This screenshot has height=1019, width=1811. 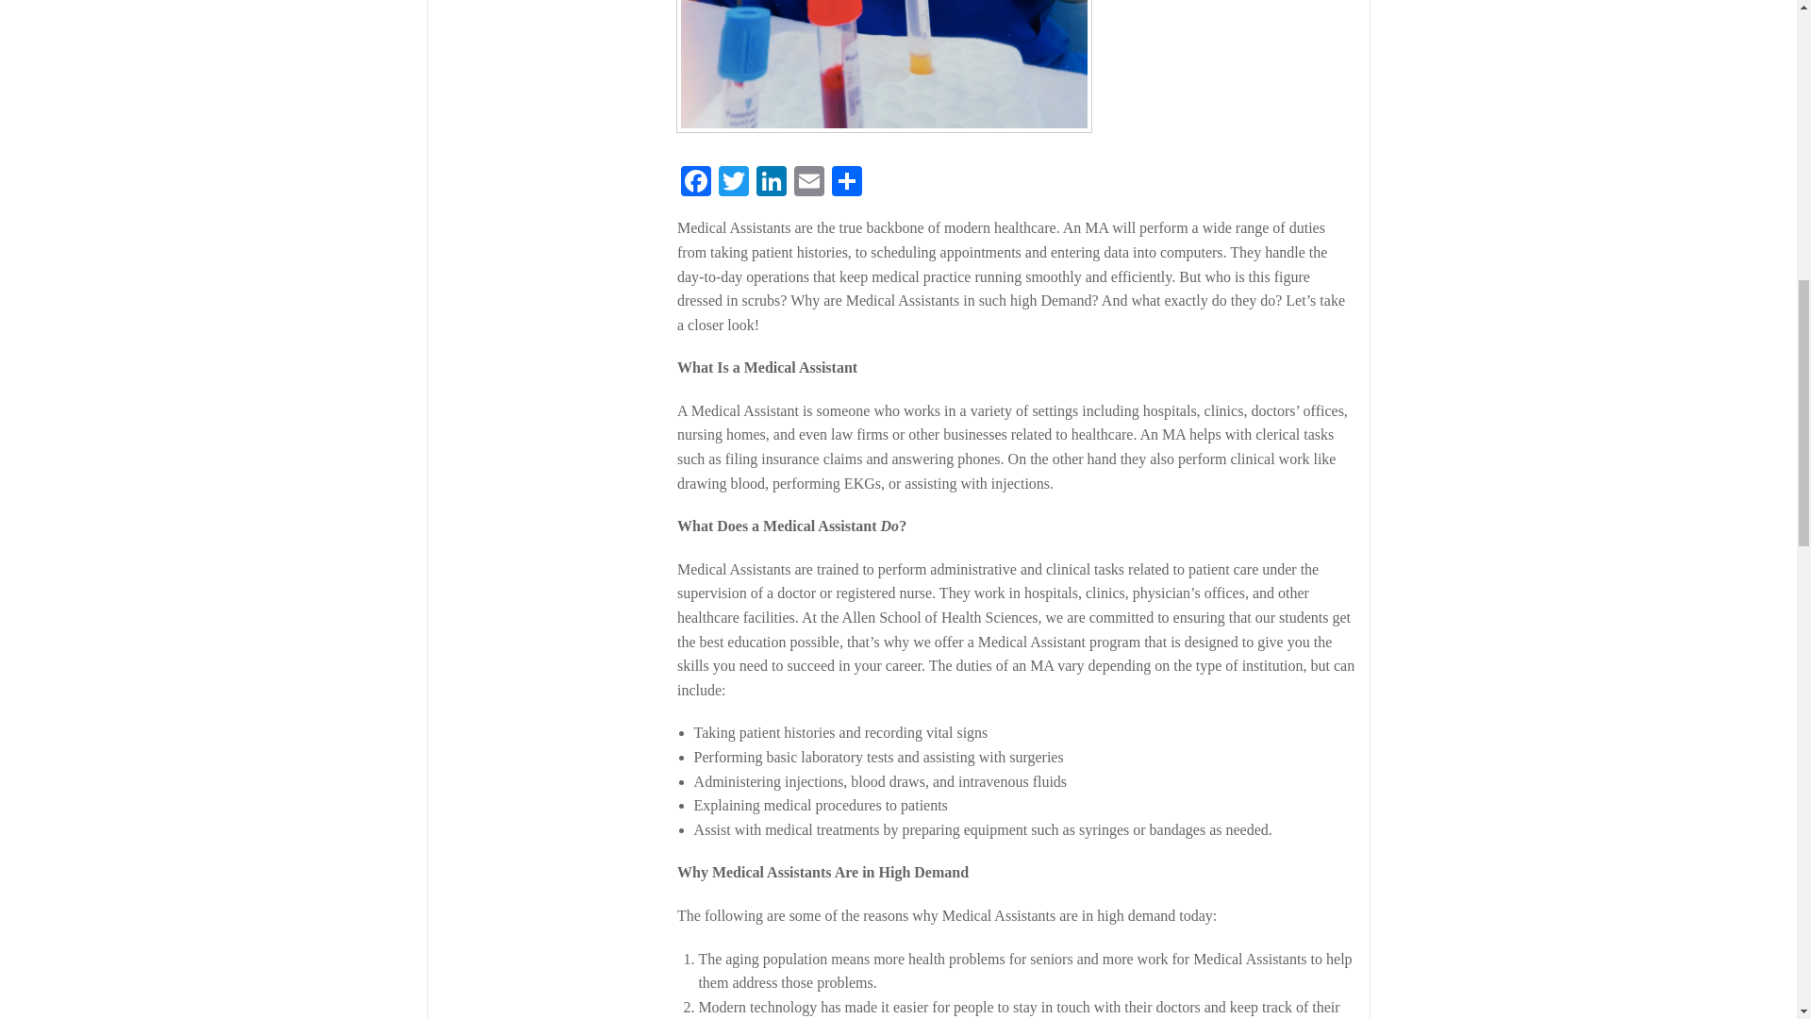 What do you see at coordinates (808, 183) in the screenshot?
I see `Email` at bounding box center [808, 183].